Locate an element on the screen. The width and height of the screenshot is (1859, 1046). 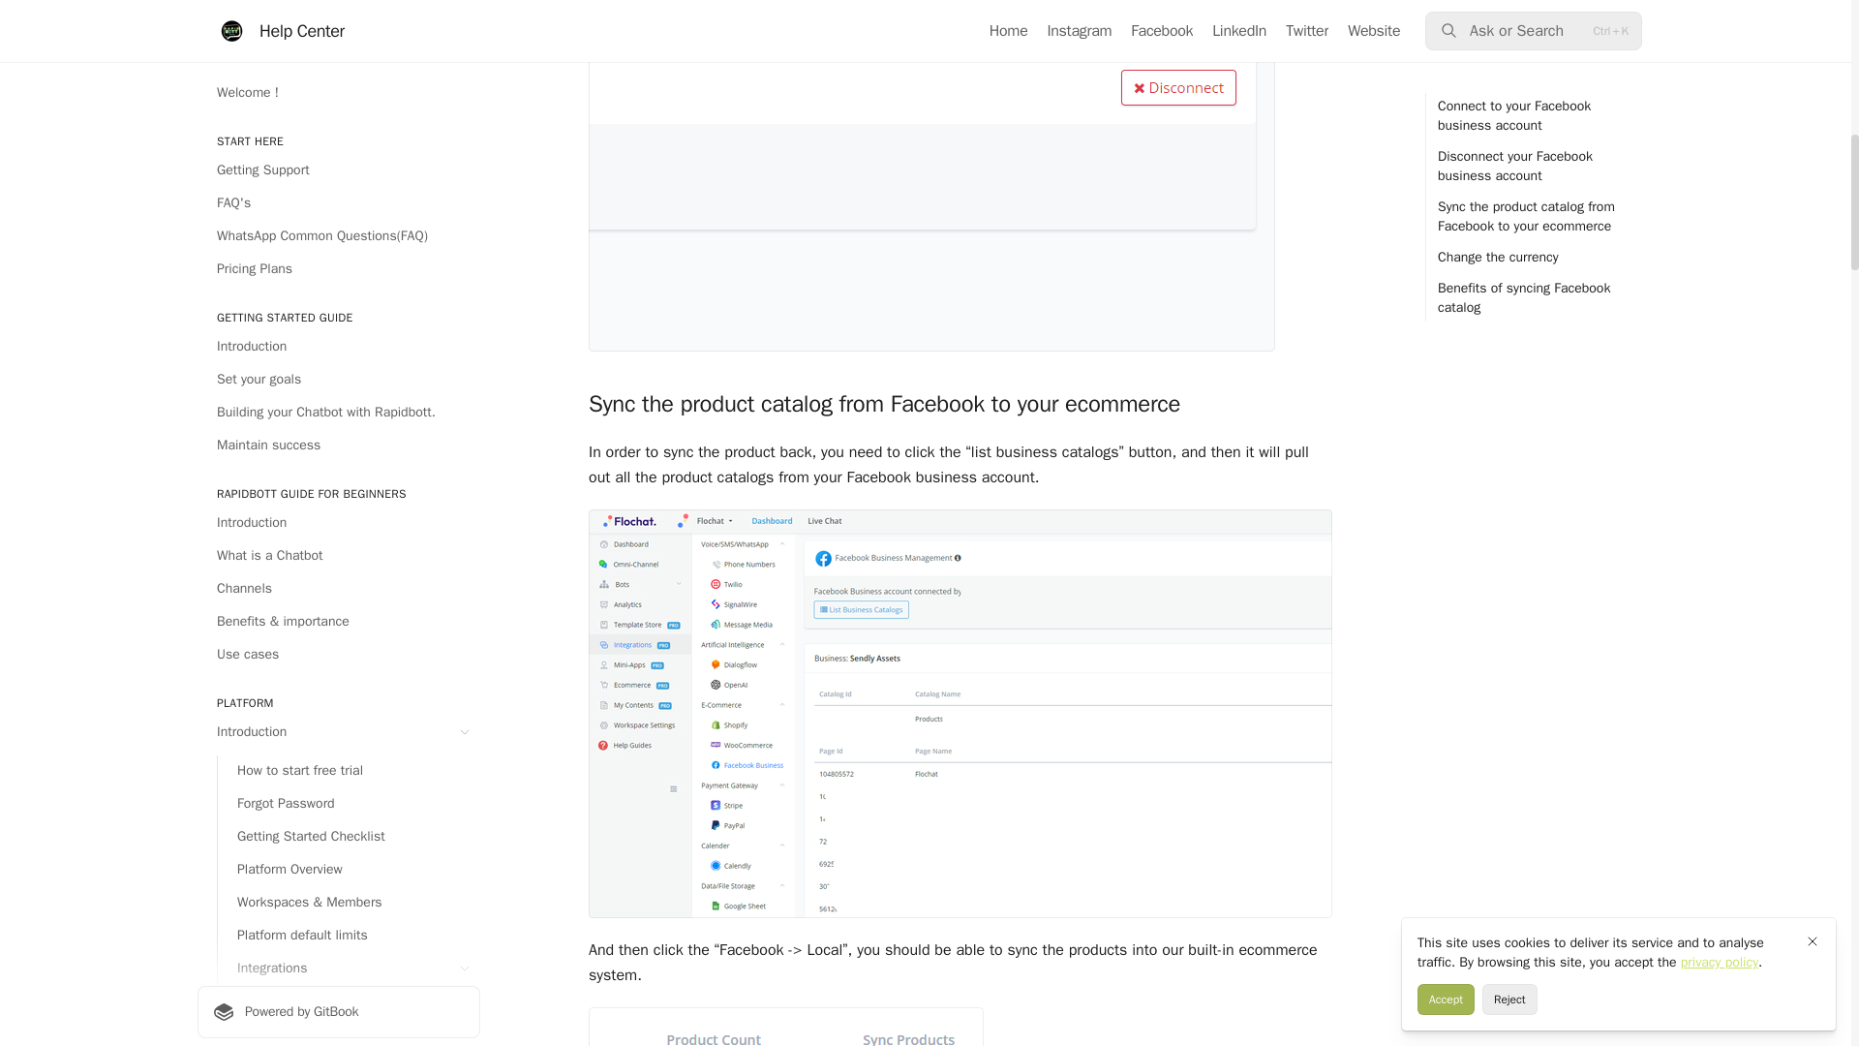
Shopify is located at coordinates (358, 60).